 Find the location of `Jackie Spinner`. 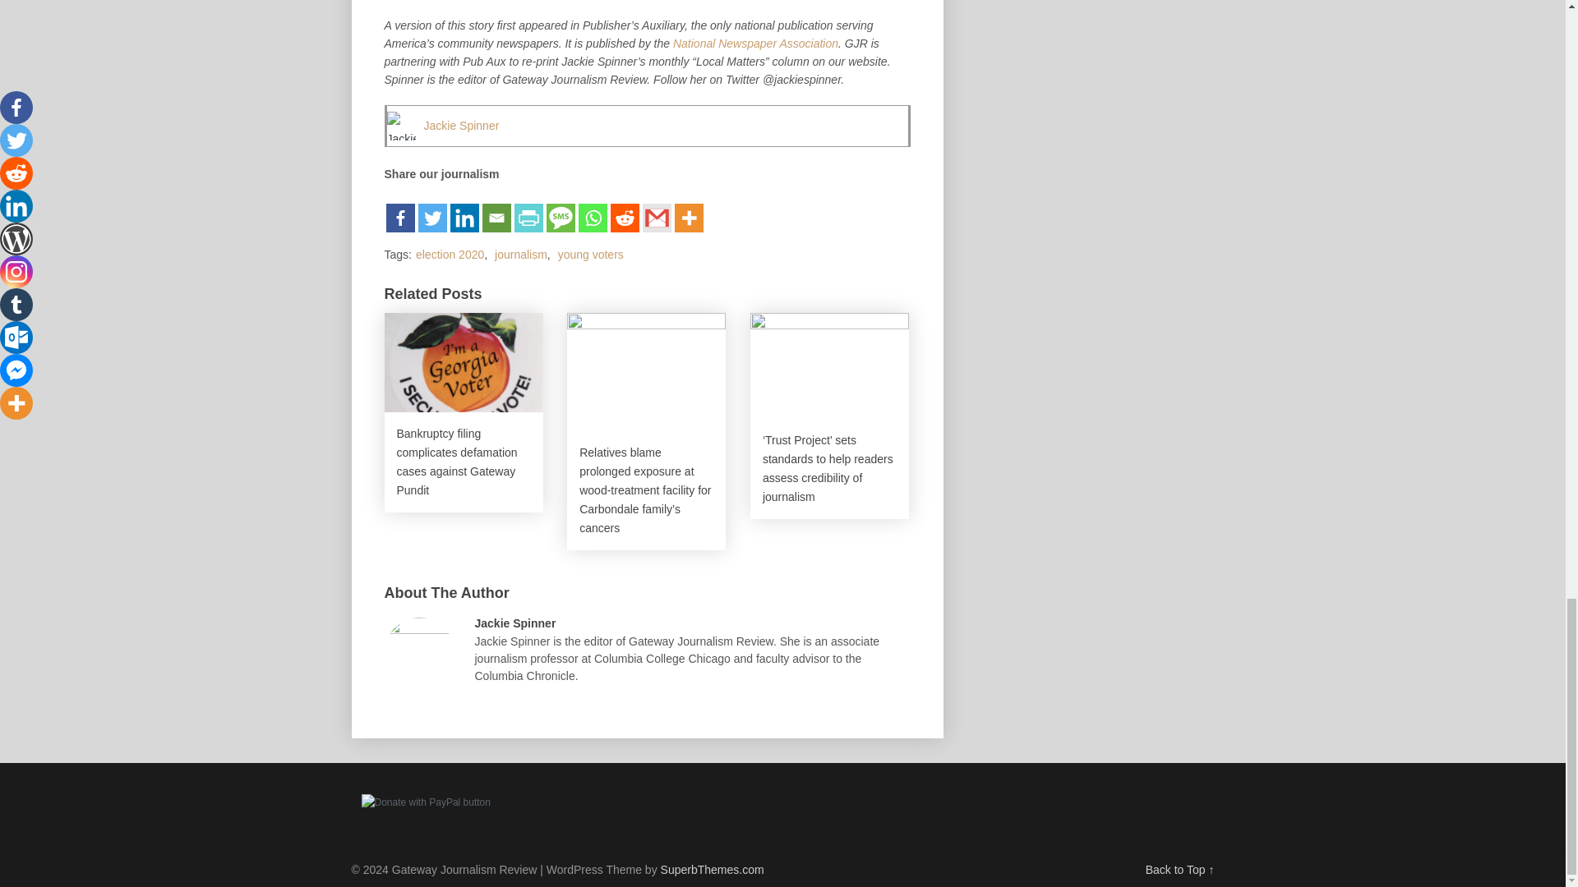

Jackie Spinner is located at coordinates (462, 125).